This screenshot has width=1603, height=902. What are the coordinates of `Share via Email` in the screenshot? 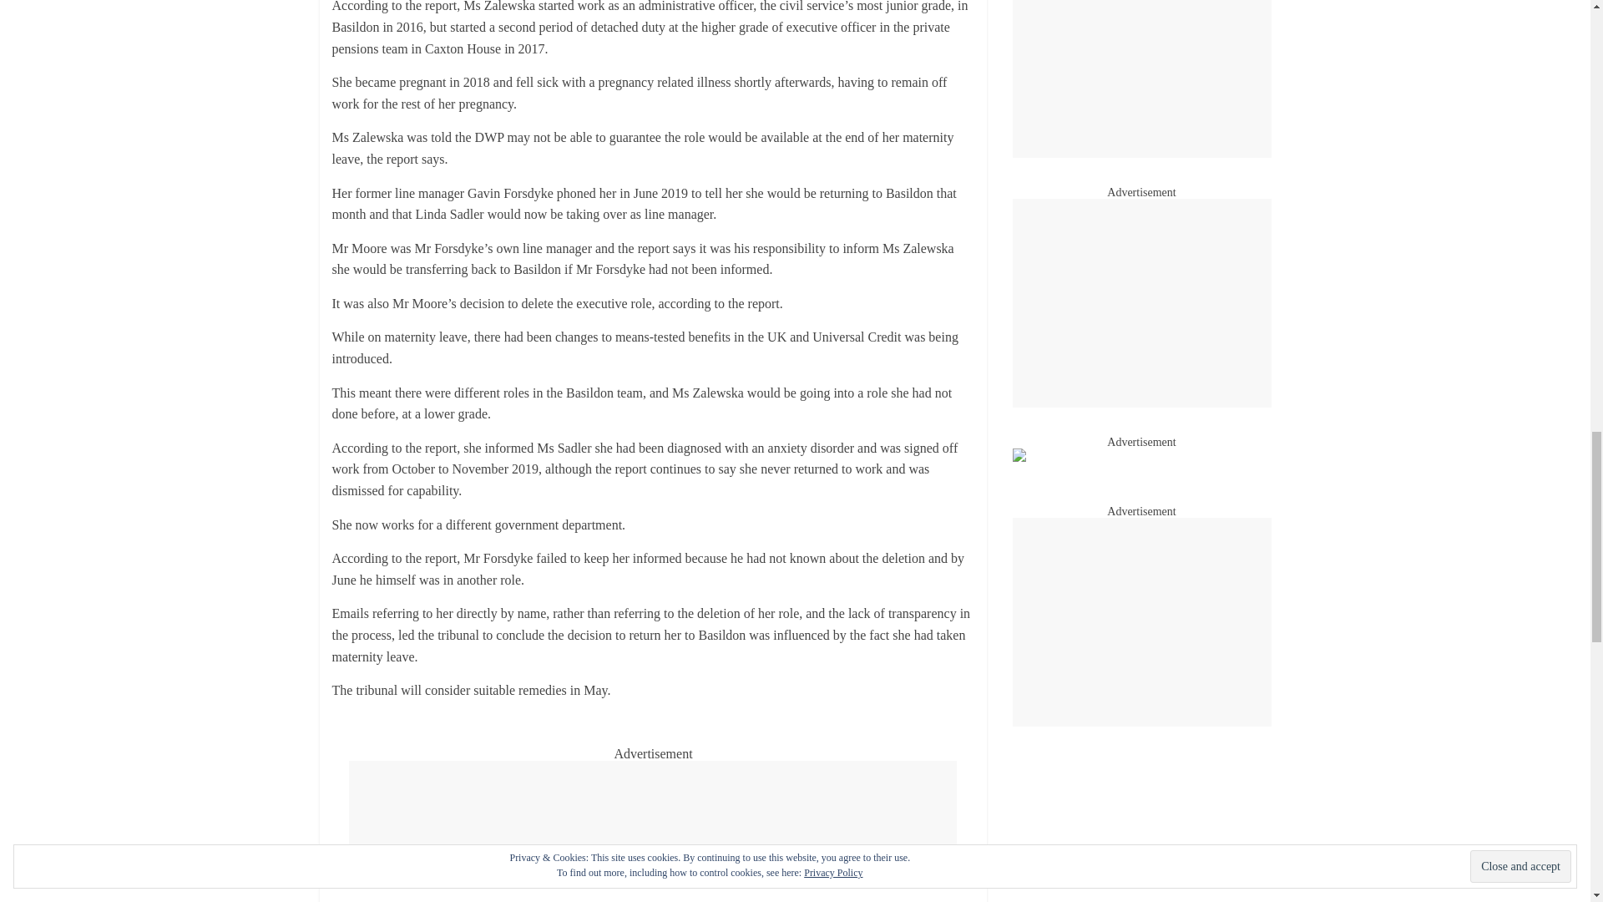 It's located at (723, 864).